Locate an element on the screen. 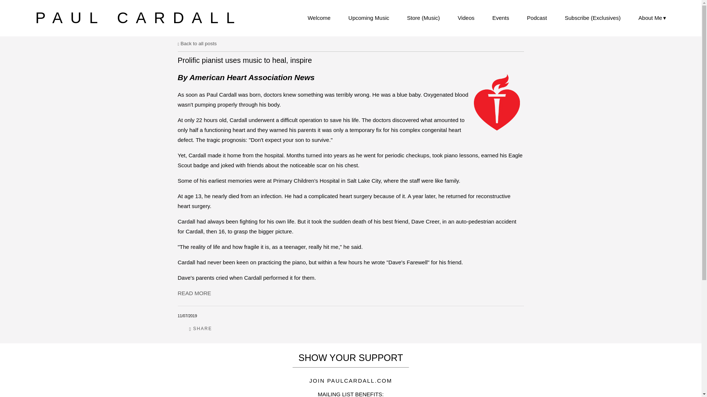 Image resolution: width=707 pixels, height=397 pixels. Share Prolific pianist uses music to heal, inspire is located at coordinates (200, 329).